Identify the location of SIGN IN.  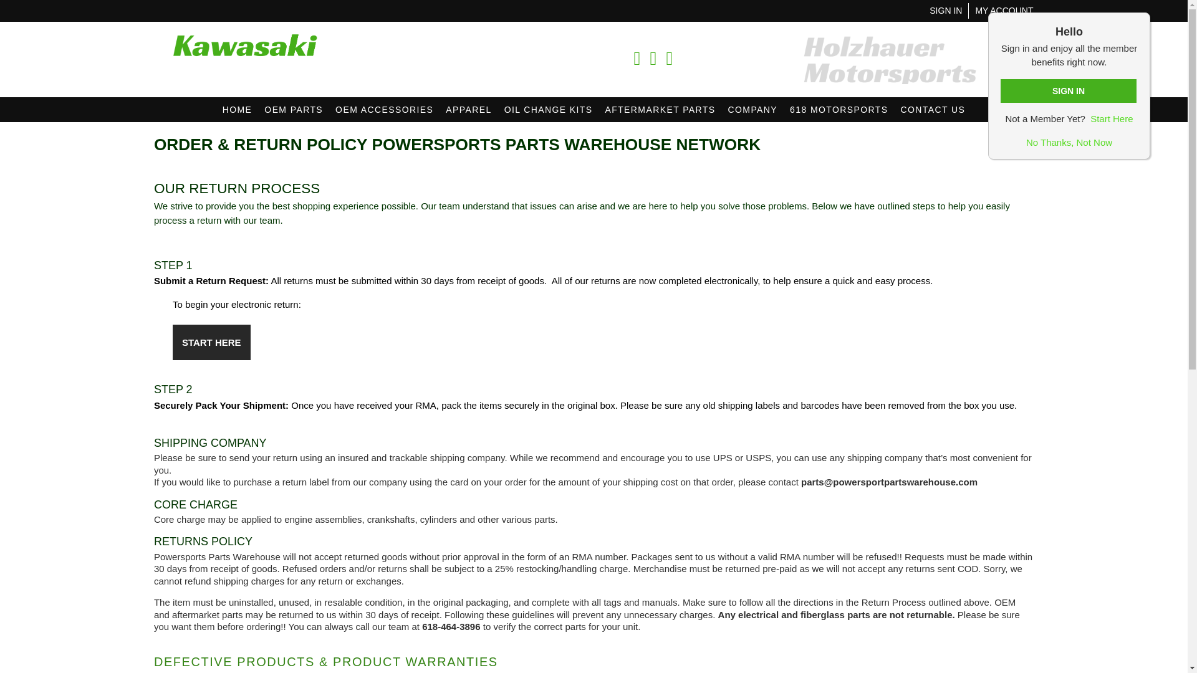
(946, 10).